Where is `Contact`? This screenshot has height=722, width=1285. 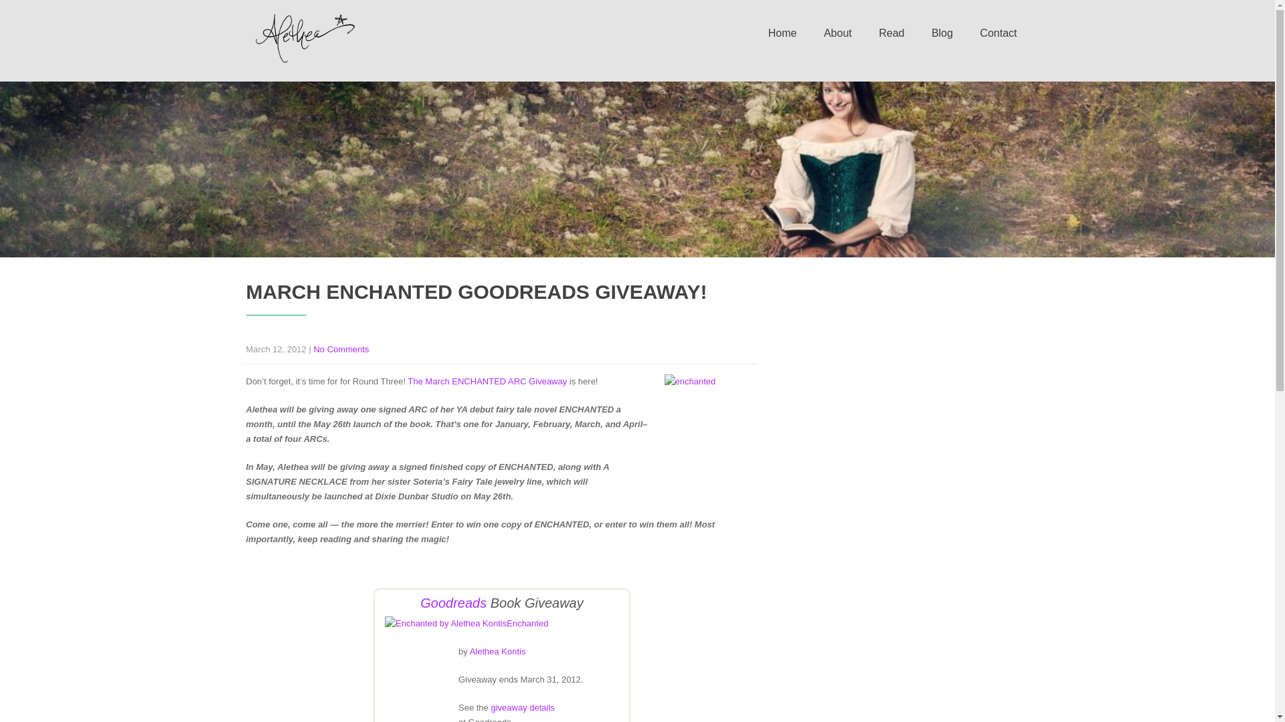 Contact is located at coordinates (998, 33).